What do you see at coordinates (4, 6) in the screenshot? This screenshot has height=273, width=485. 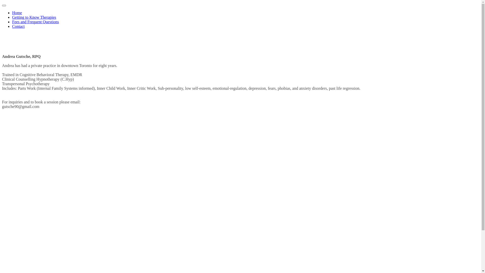 I see `Menu` at bounding box center [4, 6].